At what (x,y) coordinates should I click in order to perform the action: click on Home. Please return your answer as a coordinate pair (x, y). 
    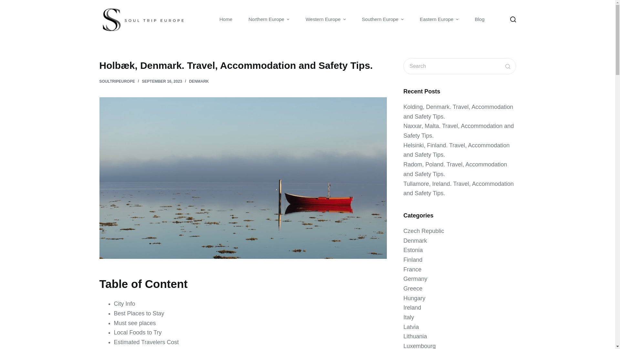
    Looking at the image, I should click on (226, 19).